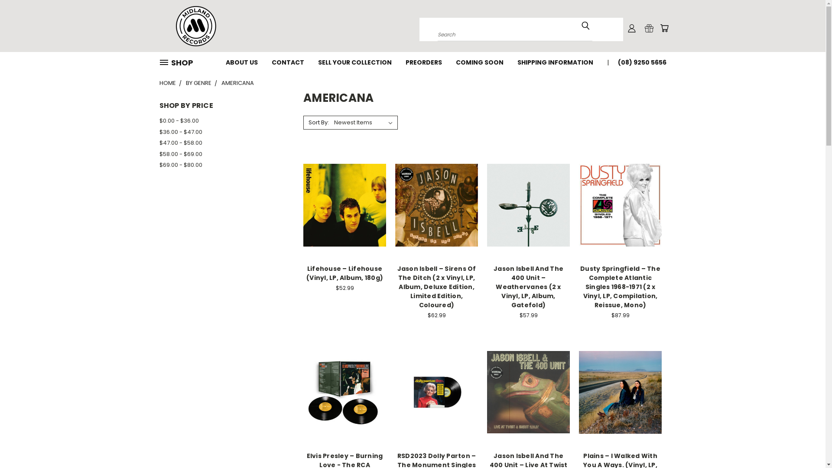 Image resolution: width=832 pixels, height=468 pixels. I want to click on $36.00 - $47.00, so click(221, 132).